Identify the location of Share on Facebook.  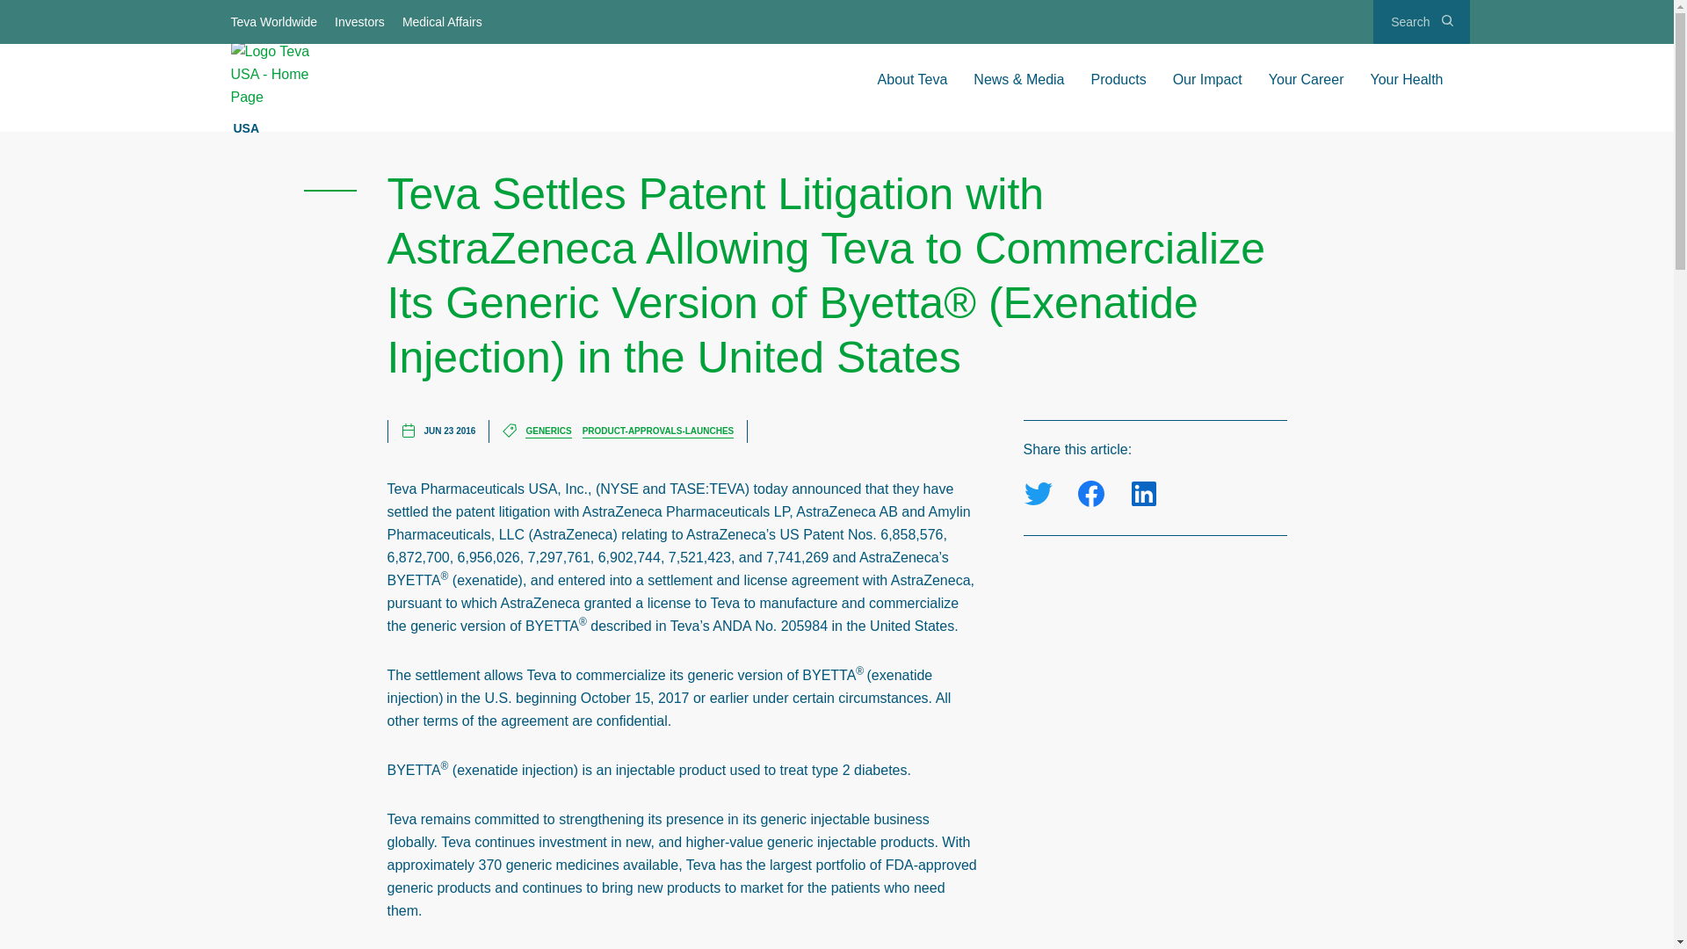
(1090, 494).